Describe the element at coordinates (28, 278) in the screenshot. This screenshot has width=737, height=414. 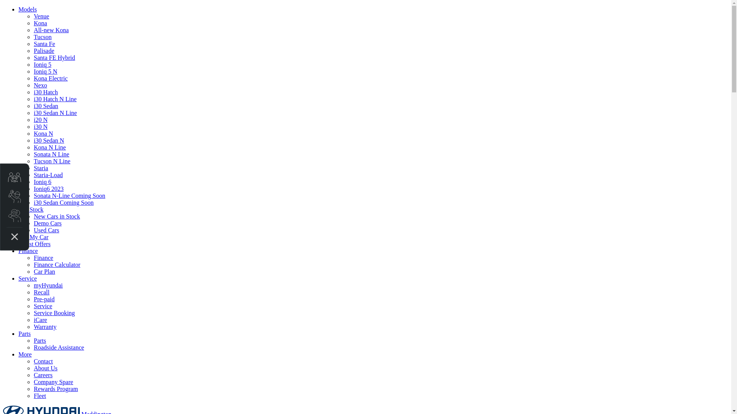
I see `Service` at that location.